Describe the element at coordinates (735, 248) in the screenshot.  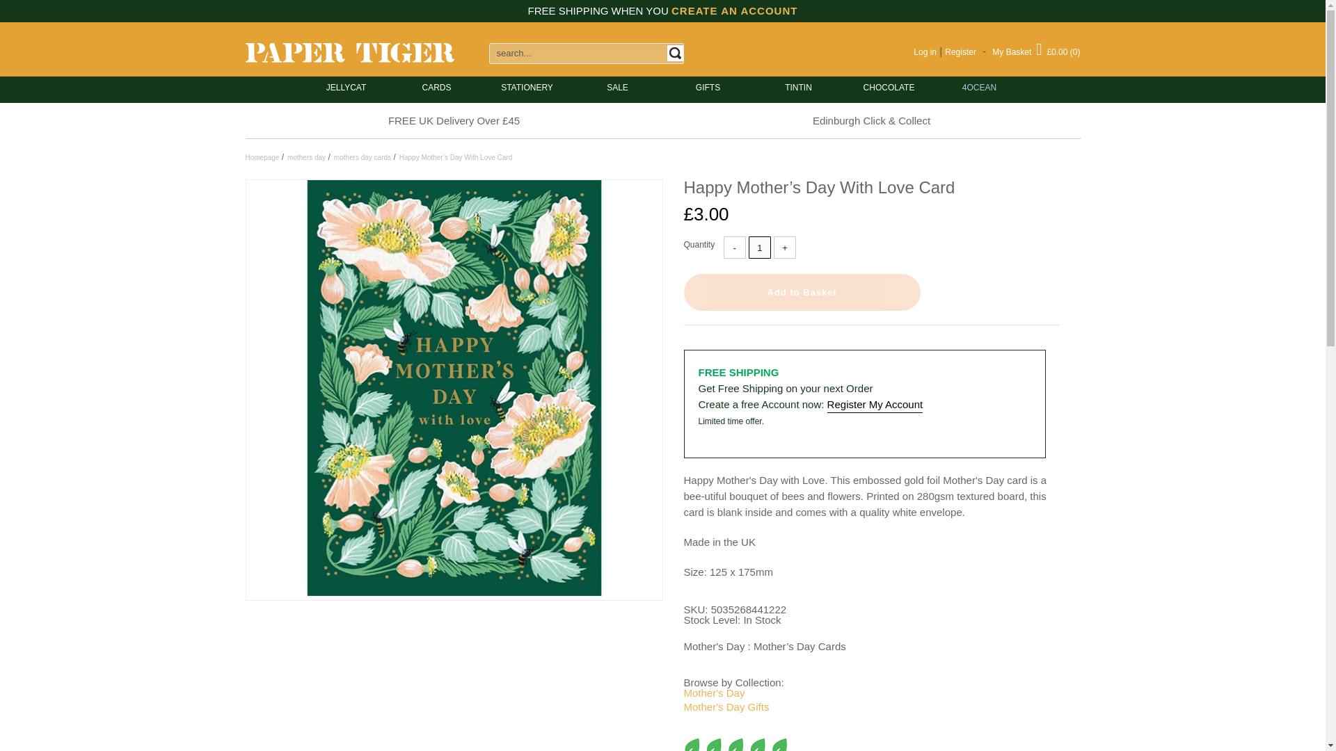
I see `-` at that location.